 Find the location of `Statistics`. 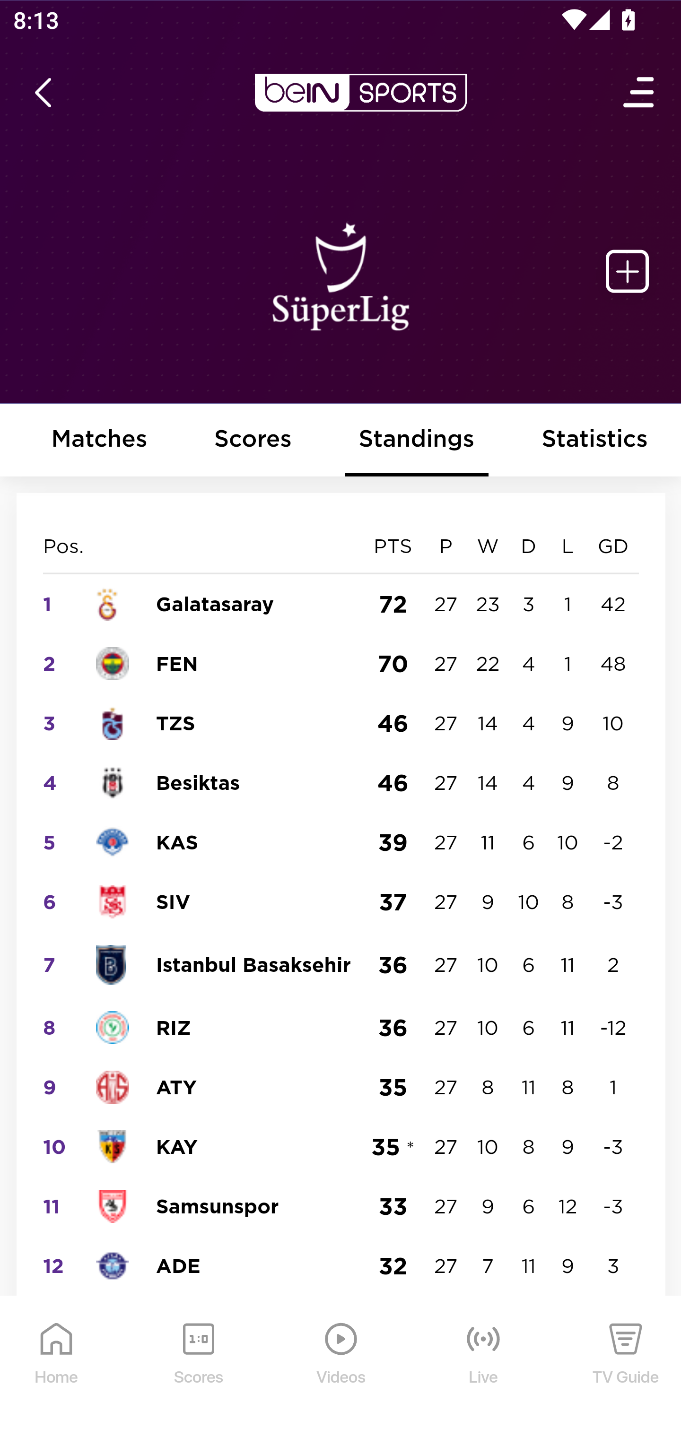

Statistics is located at coordinates (595, 441).